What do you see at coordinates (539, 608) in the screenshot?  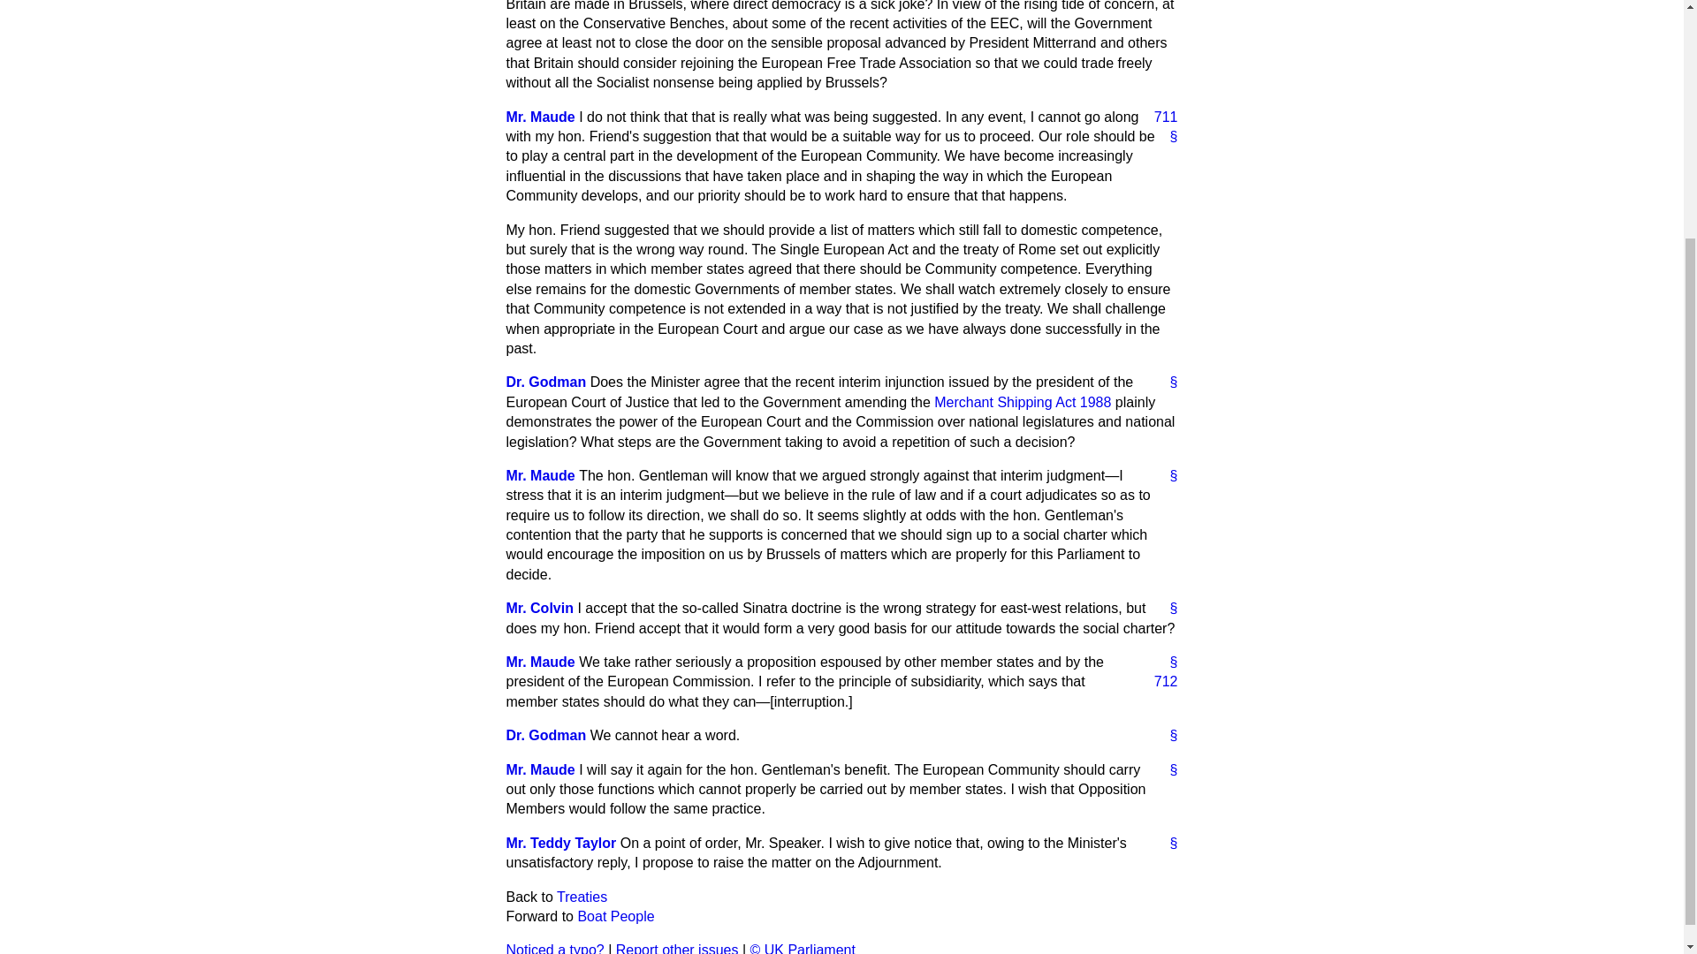 I see `Mr Michael Colvin` at bounding box center [539, 608].